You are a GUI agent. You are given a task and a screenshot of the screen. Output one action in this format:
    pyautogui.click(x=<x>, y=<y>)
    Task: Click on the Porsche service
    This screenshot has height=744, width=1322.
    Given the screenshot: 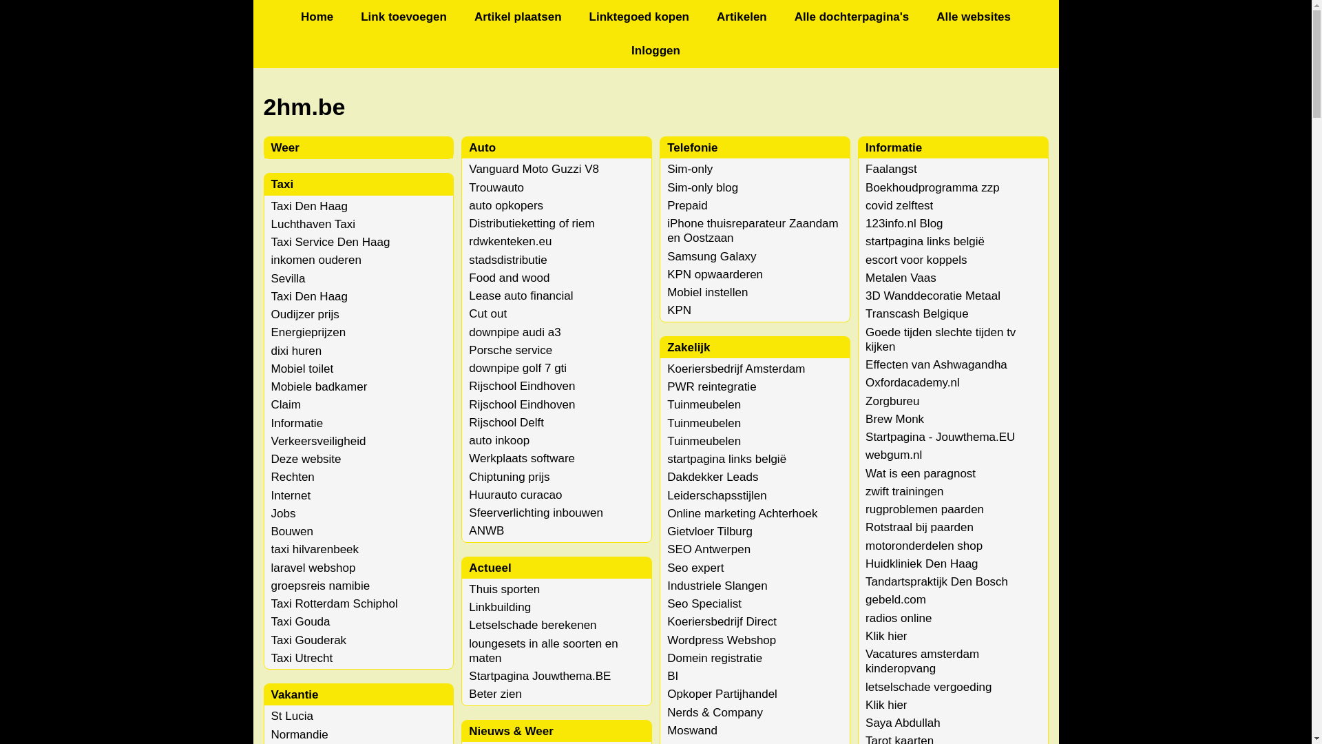 What is the action you would take?
    pyautogui.click(x=511, y=350)
    